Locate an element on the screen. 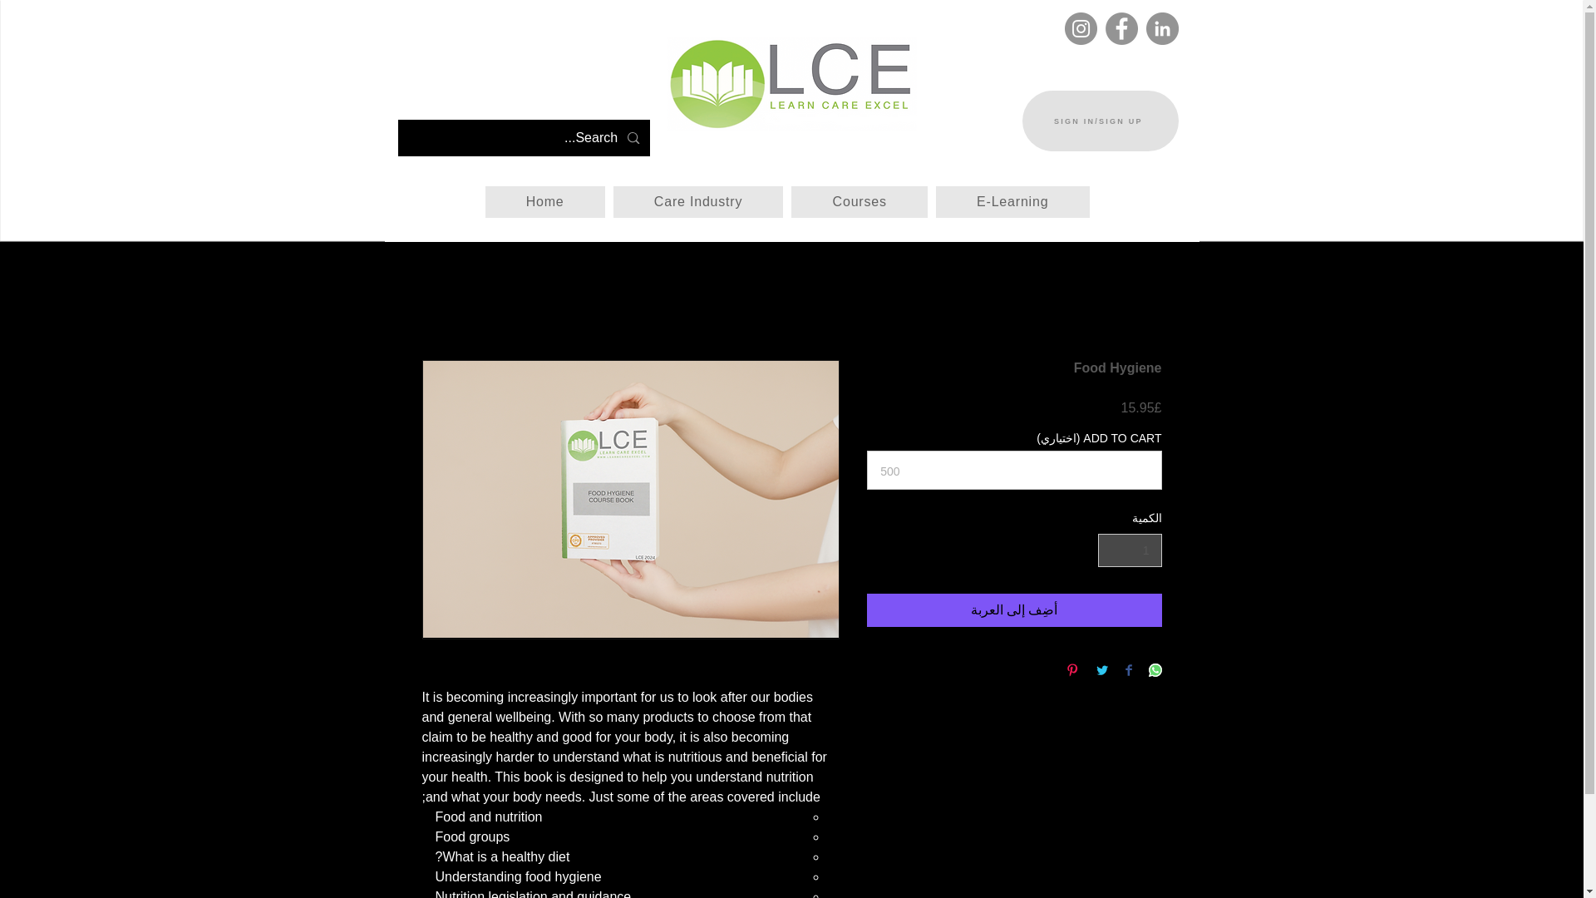 This screenshot has width=1596, height=898. 1 is located at coordinates (1129, 550).